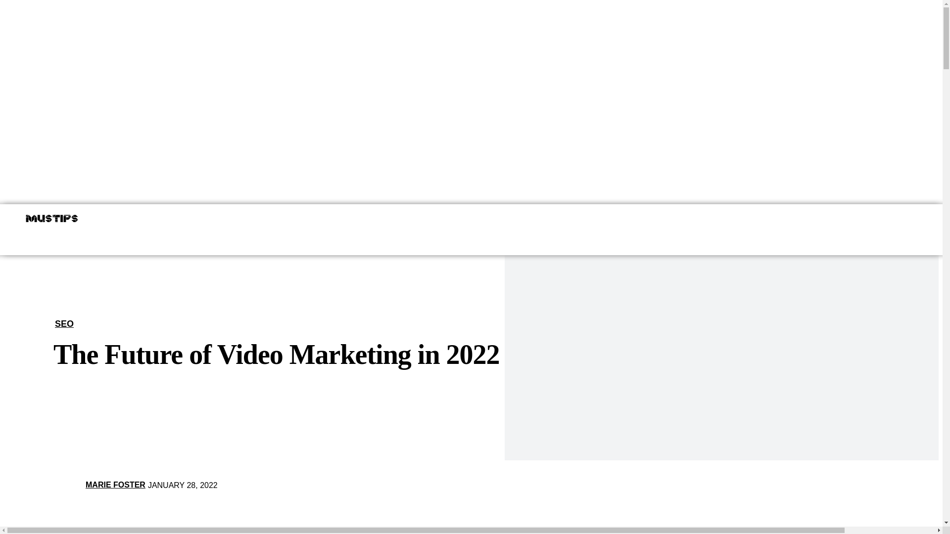 The height and width of the screenshot is (534, 950). What do you see at coordinates (68, 485) in the screenshot?
I see `Marie Foster` at bounding box center [68, 485].